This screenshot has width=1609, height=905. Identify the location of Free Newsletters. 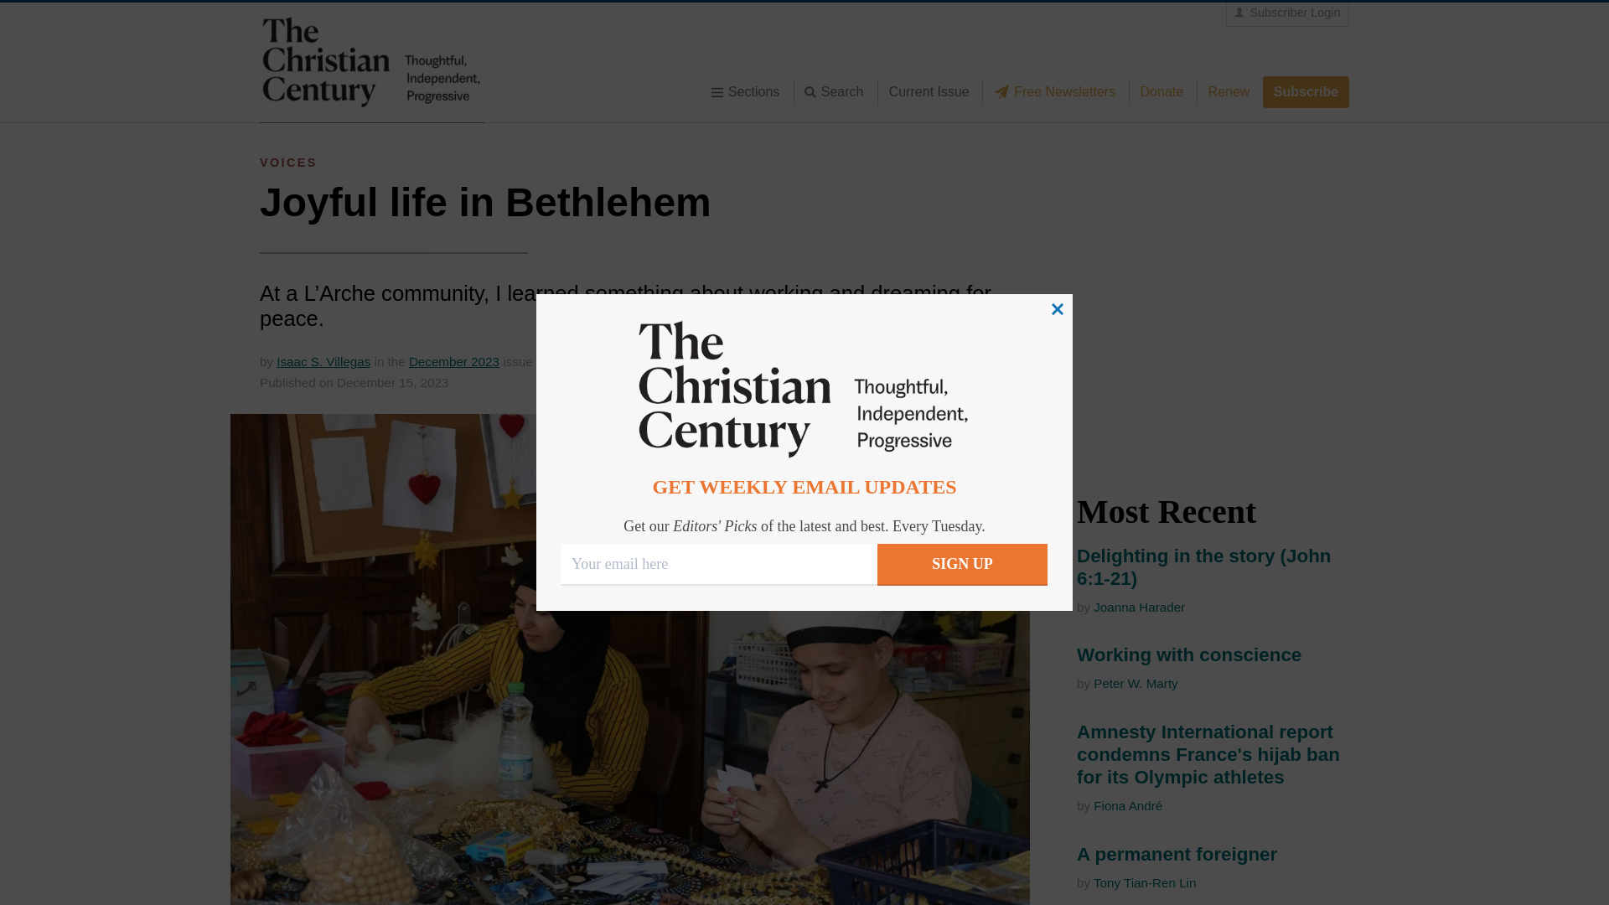
(1059, 92).